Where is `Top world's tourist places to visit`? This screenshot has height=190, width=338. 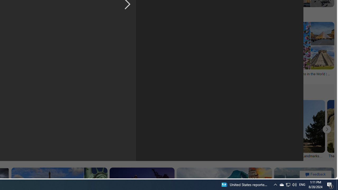
Top world's tourist places to visit is located at coordinates (40, 12).